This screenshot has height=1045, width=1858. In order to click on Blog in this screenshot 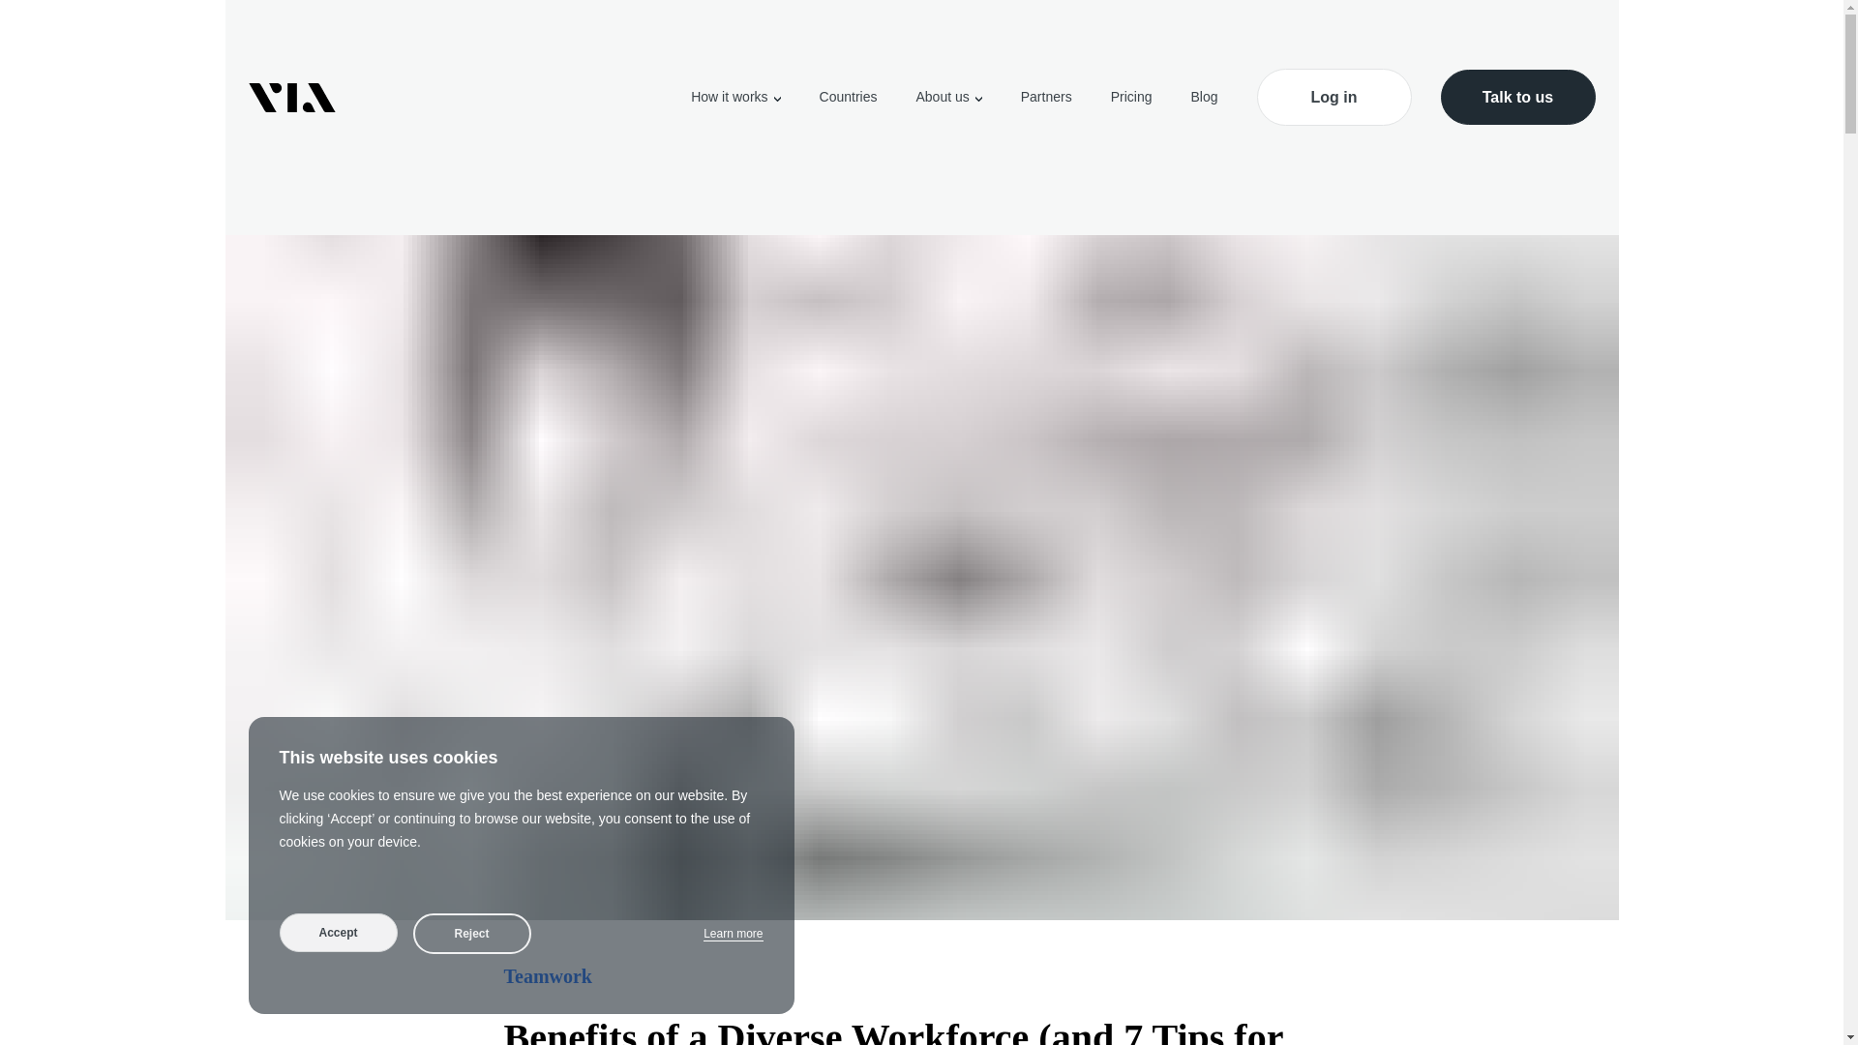, I will do `click(1204, 97)`.